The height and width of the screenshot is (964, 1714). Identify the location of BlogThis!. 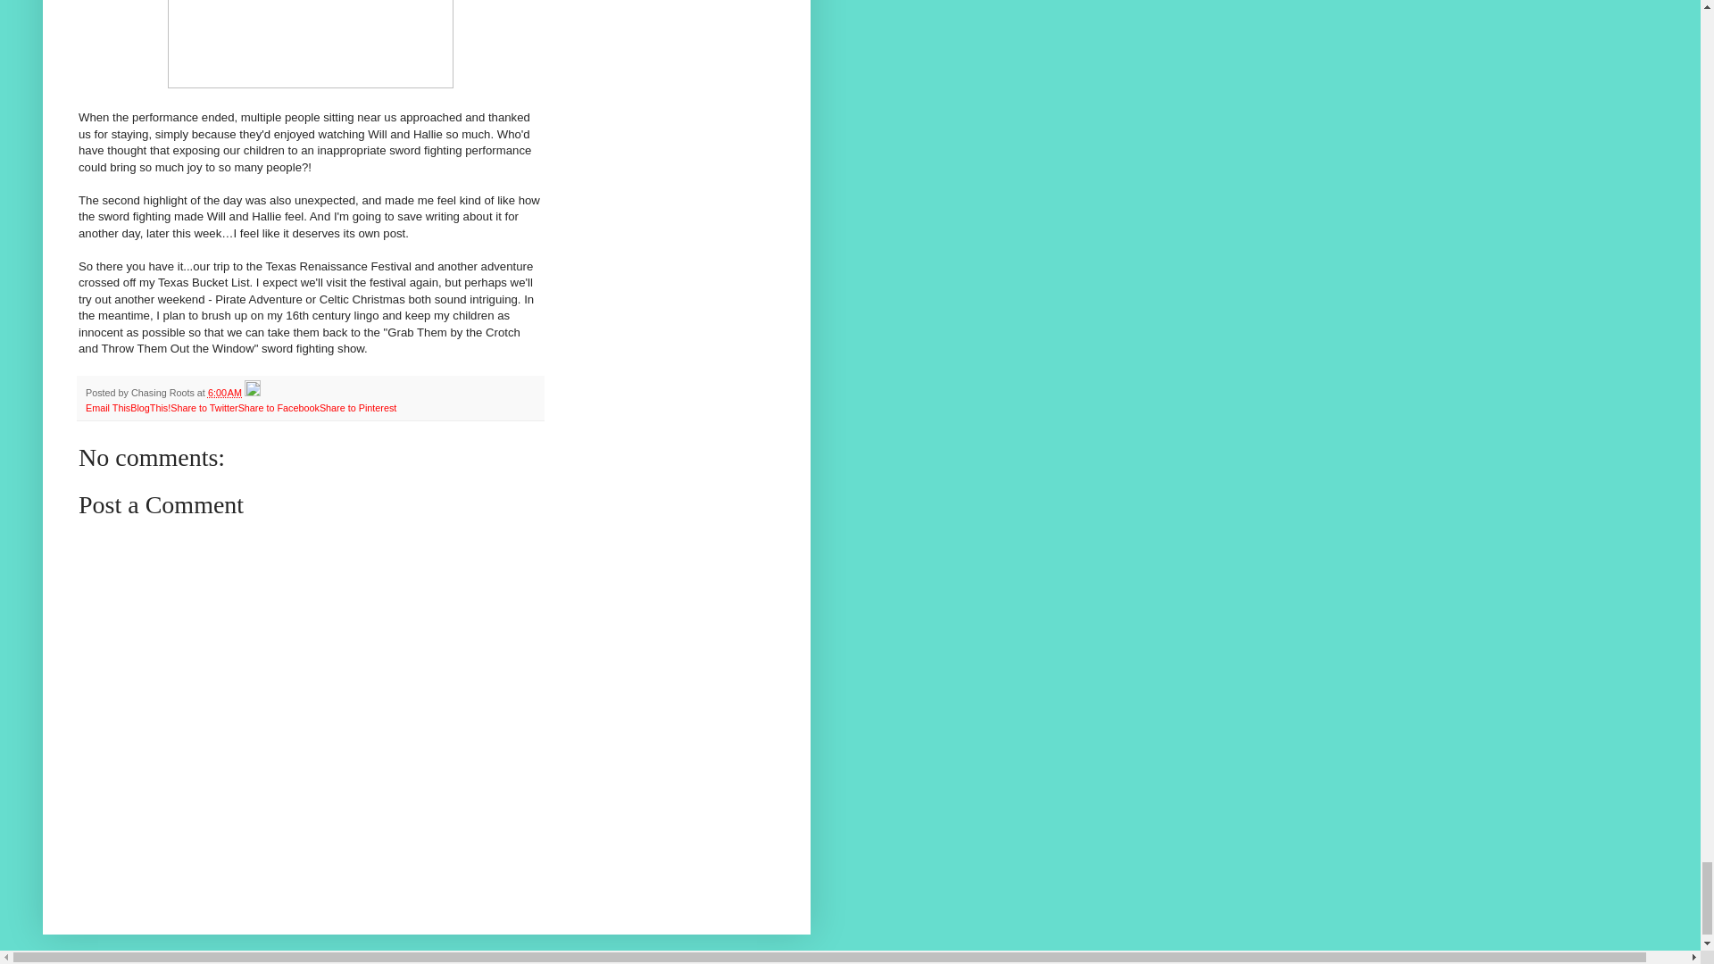
(150, 408).